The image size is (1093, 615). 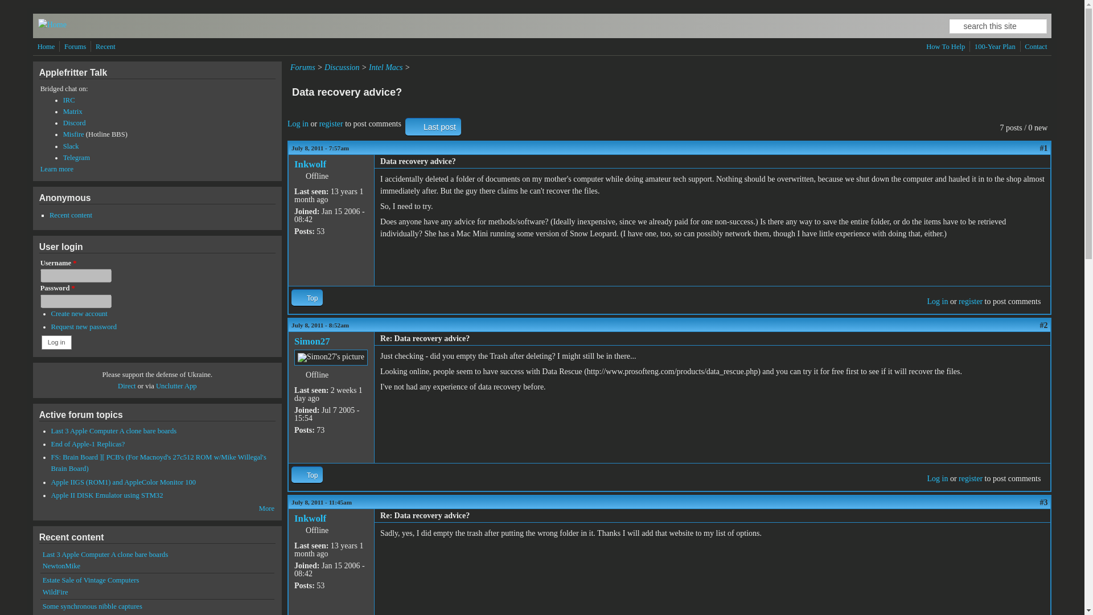 I want to click on View user profile., so click(x=310, y=518).